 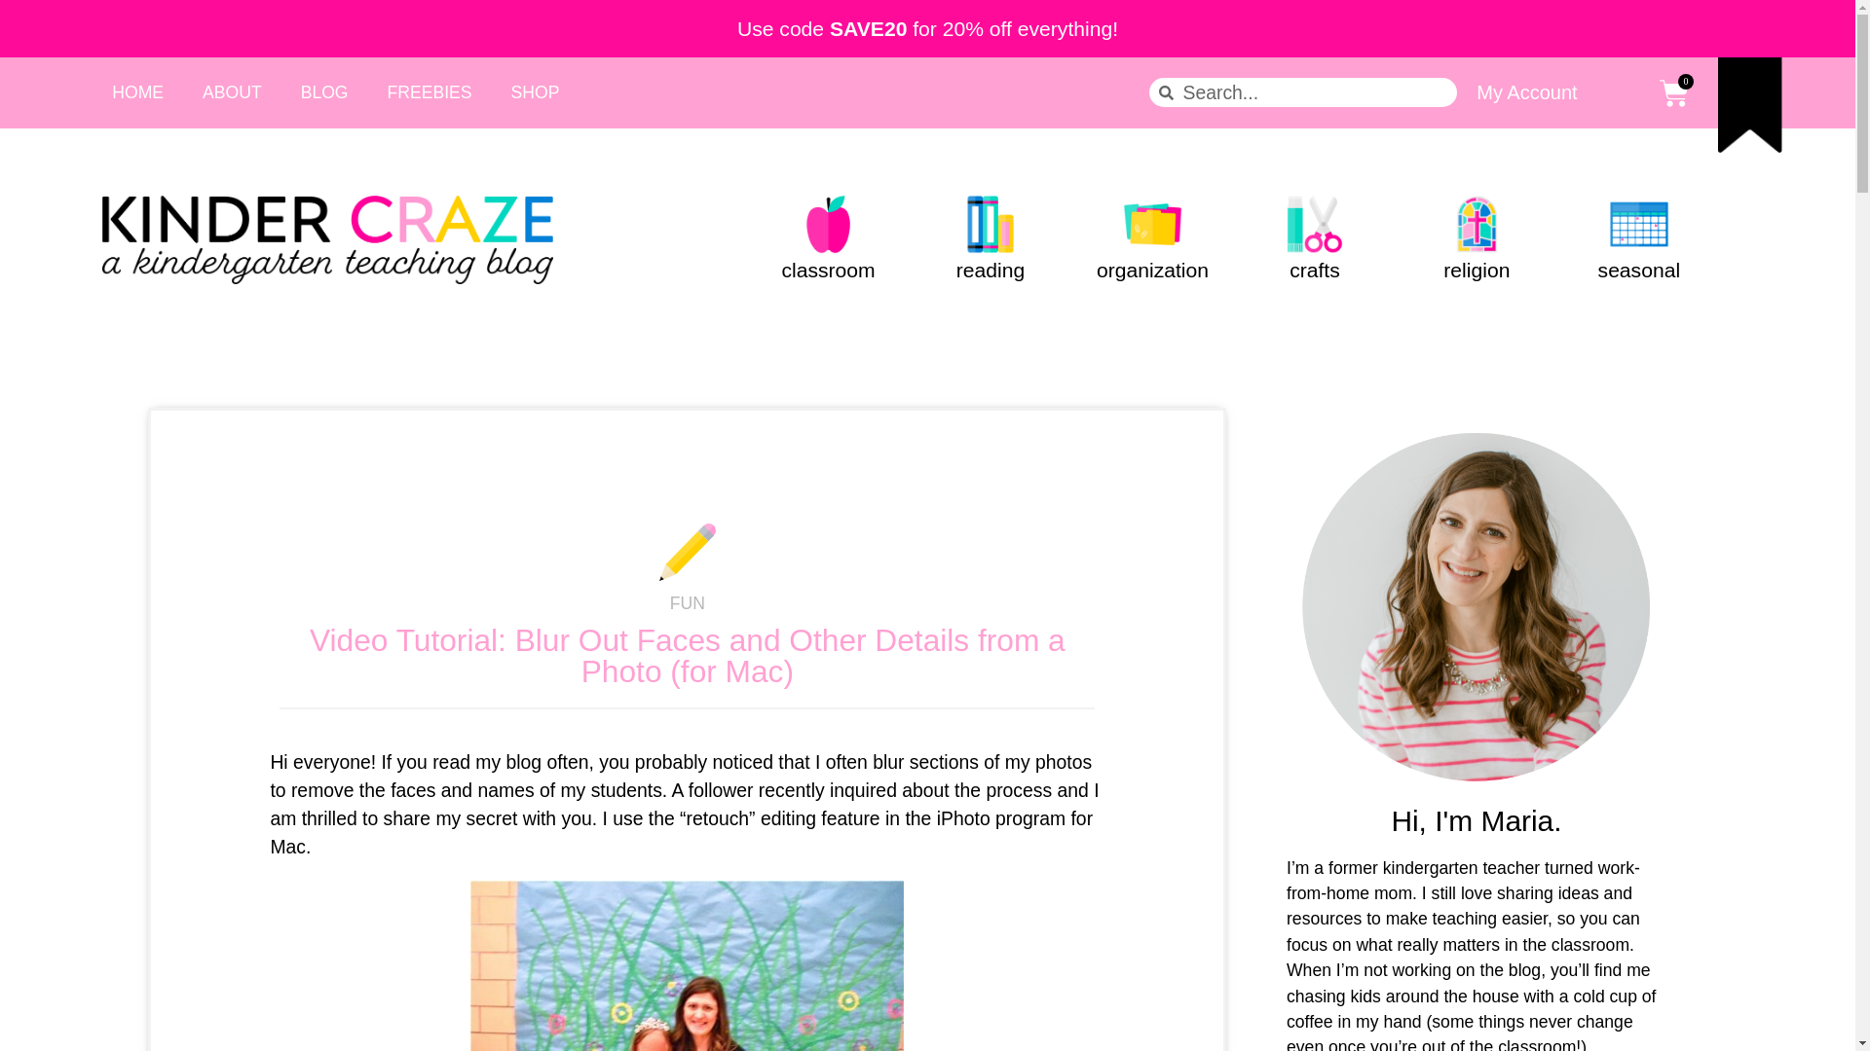 I want to click on HOME, so click(x=137, y=91).